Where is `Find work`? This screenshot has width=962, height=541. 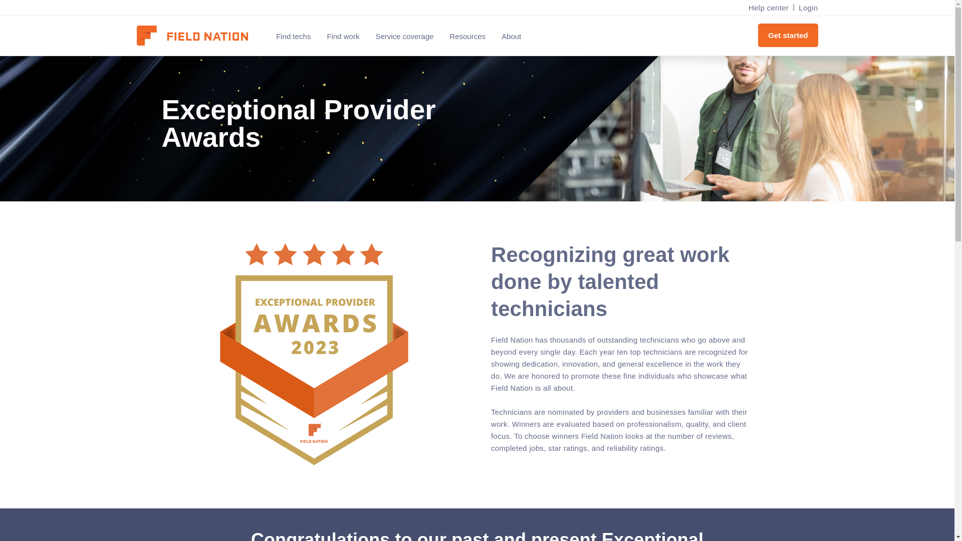
Find work is located at coordinates (343, 36).